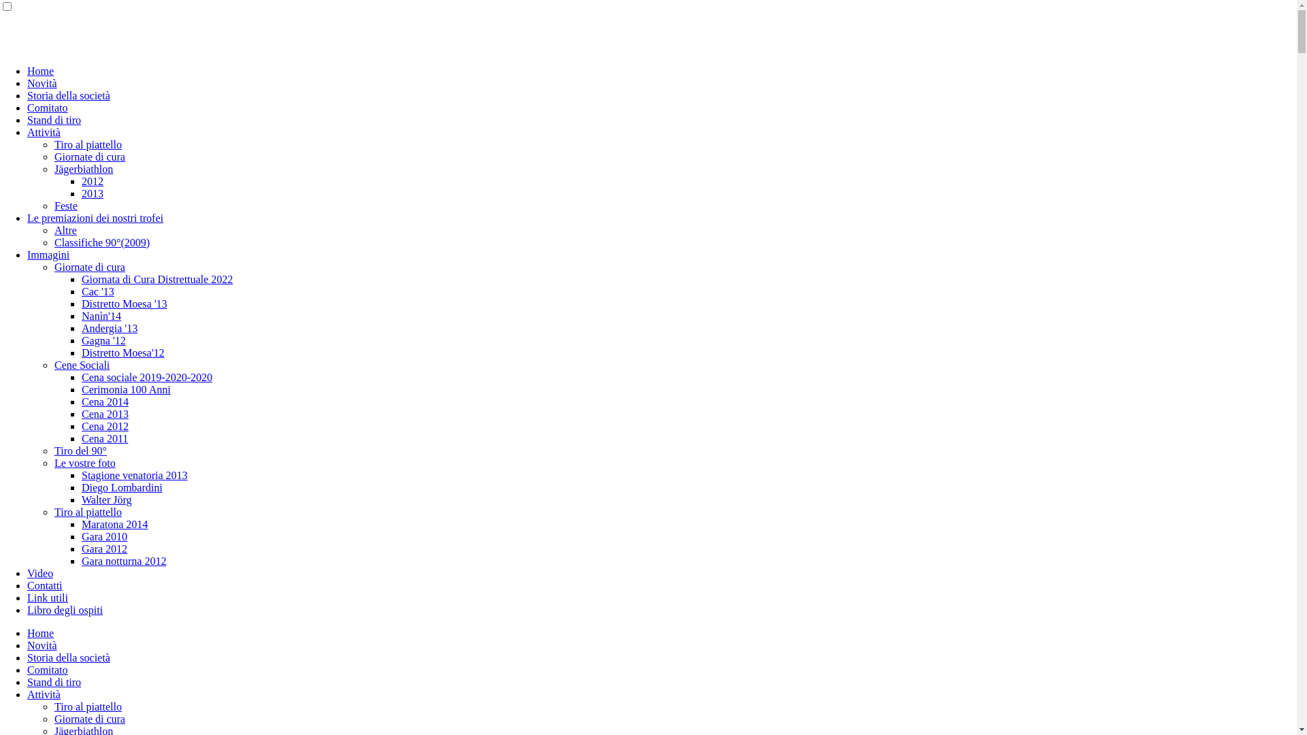 The height and width of the screenshot is (735, 1307). Describe the element at coordinates (105, 414) in the screenshot. I see `Cena 2013` at that location.